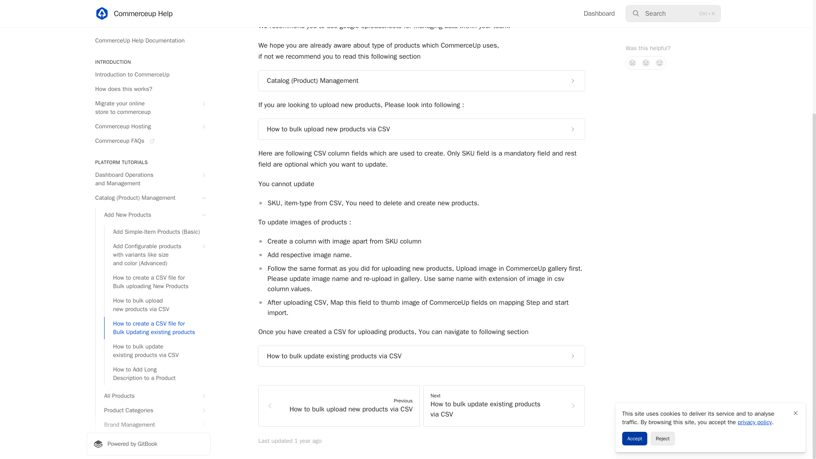 The width and height of the screenshot is (816, 459). What do you see at coordinates (153, 260) in the screenshot?
I see `Product Categories` at bounding box center [153, 260].